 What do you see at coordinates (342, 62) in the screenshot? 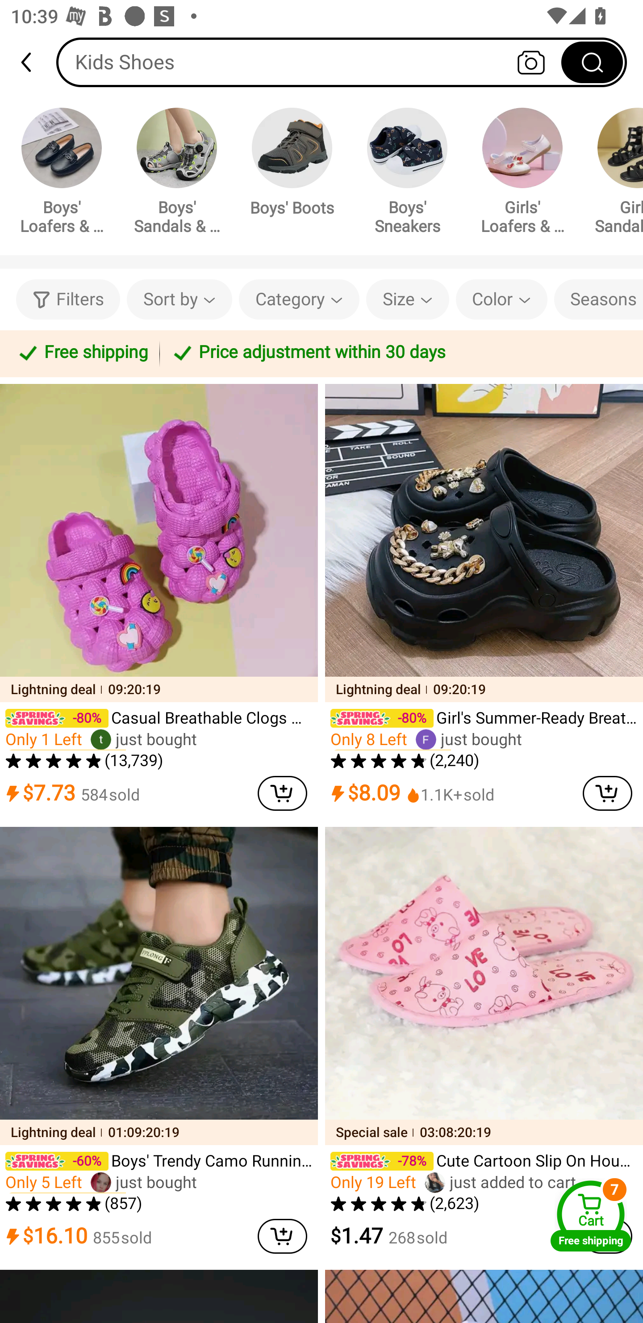
I see `Kids Shoes` at bounding box center [342, 62].